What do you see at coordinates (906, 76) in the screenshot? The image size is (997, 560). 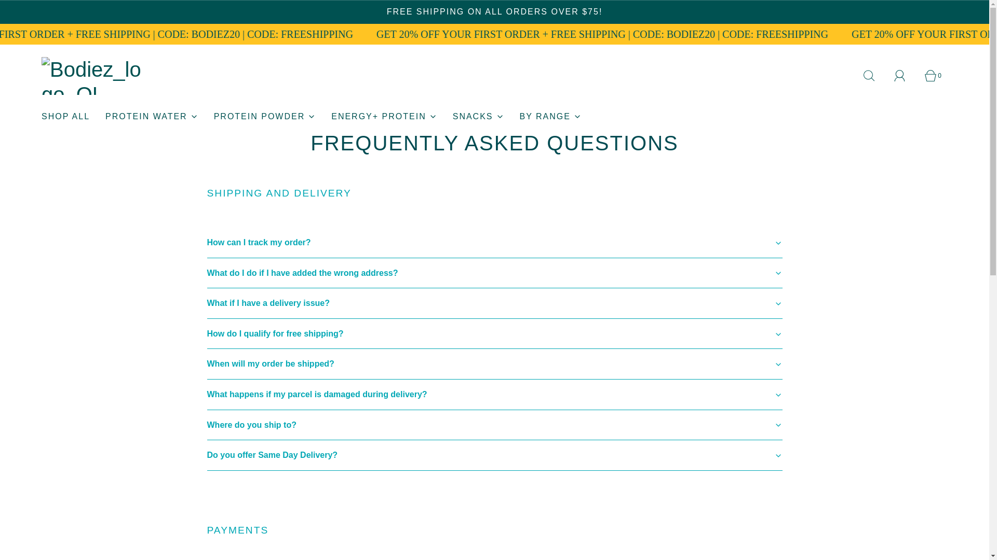 I see `Log in` at bounding box center [906, 76].